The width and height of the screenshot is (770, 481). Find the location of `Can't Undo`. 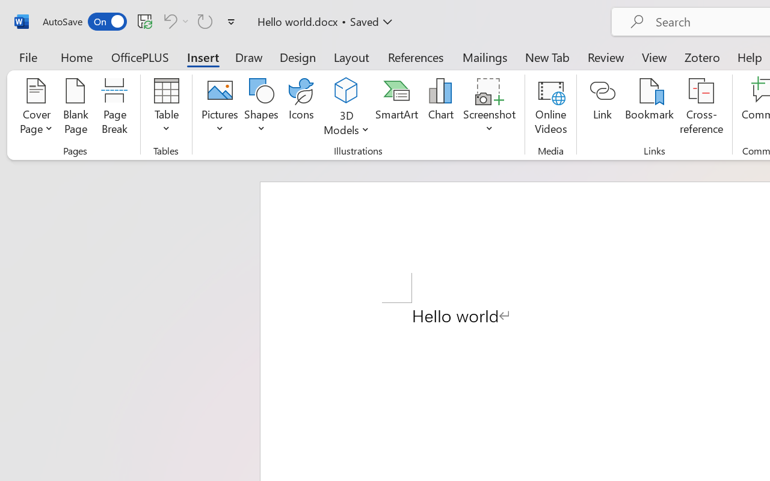

Can't Undo is located at coordinates (168, 21).